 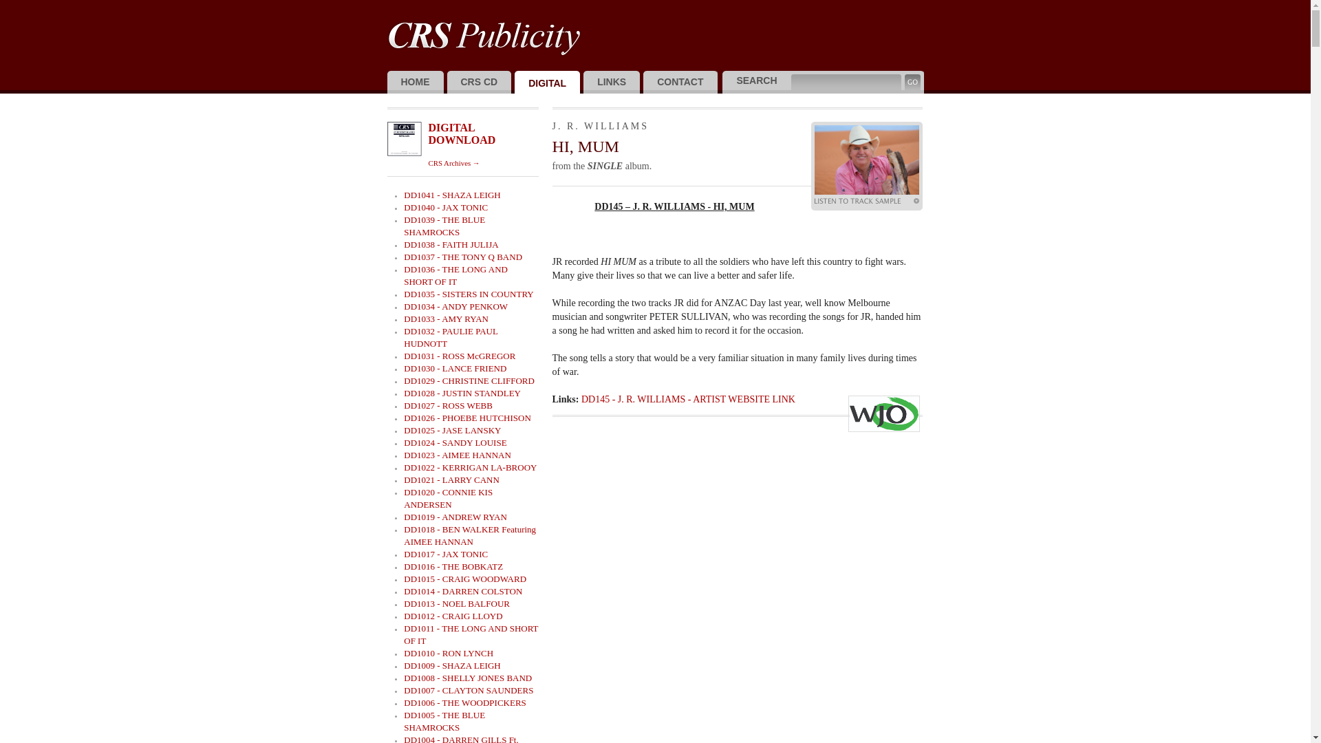 I want to click on DD1029 - CHRISTINE CLIFFORD, so click(x=469, y=381).